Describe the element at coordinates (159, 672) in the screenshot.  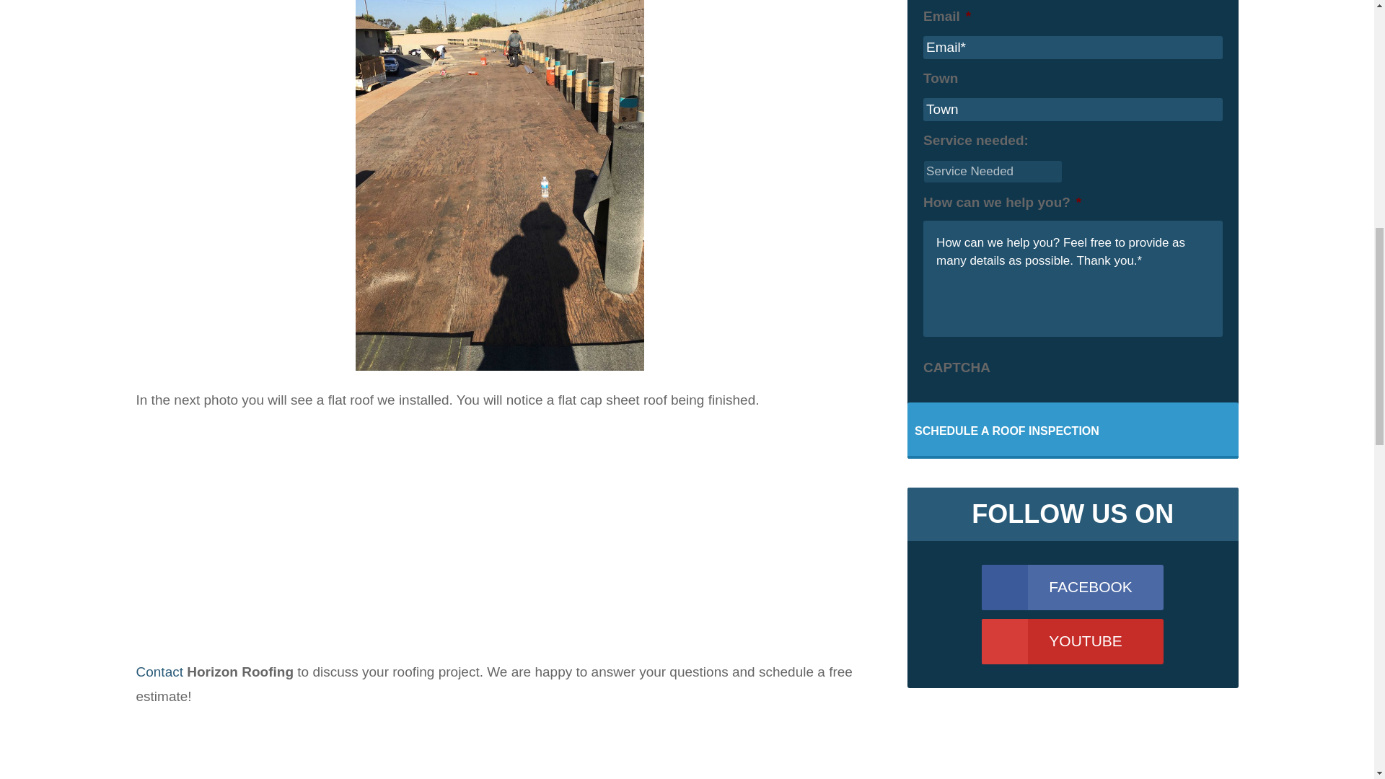
I see `Contact` at that location.